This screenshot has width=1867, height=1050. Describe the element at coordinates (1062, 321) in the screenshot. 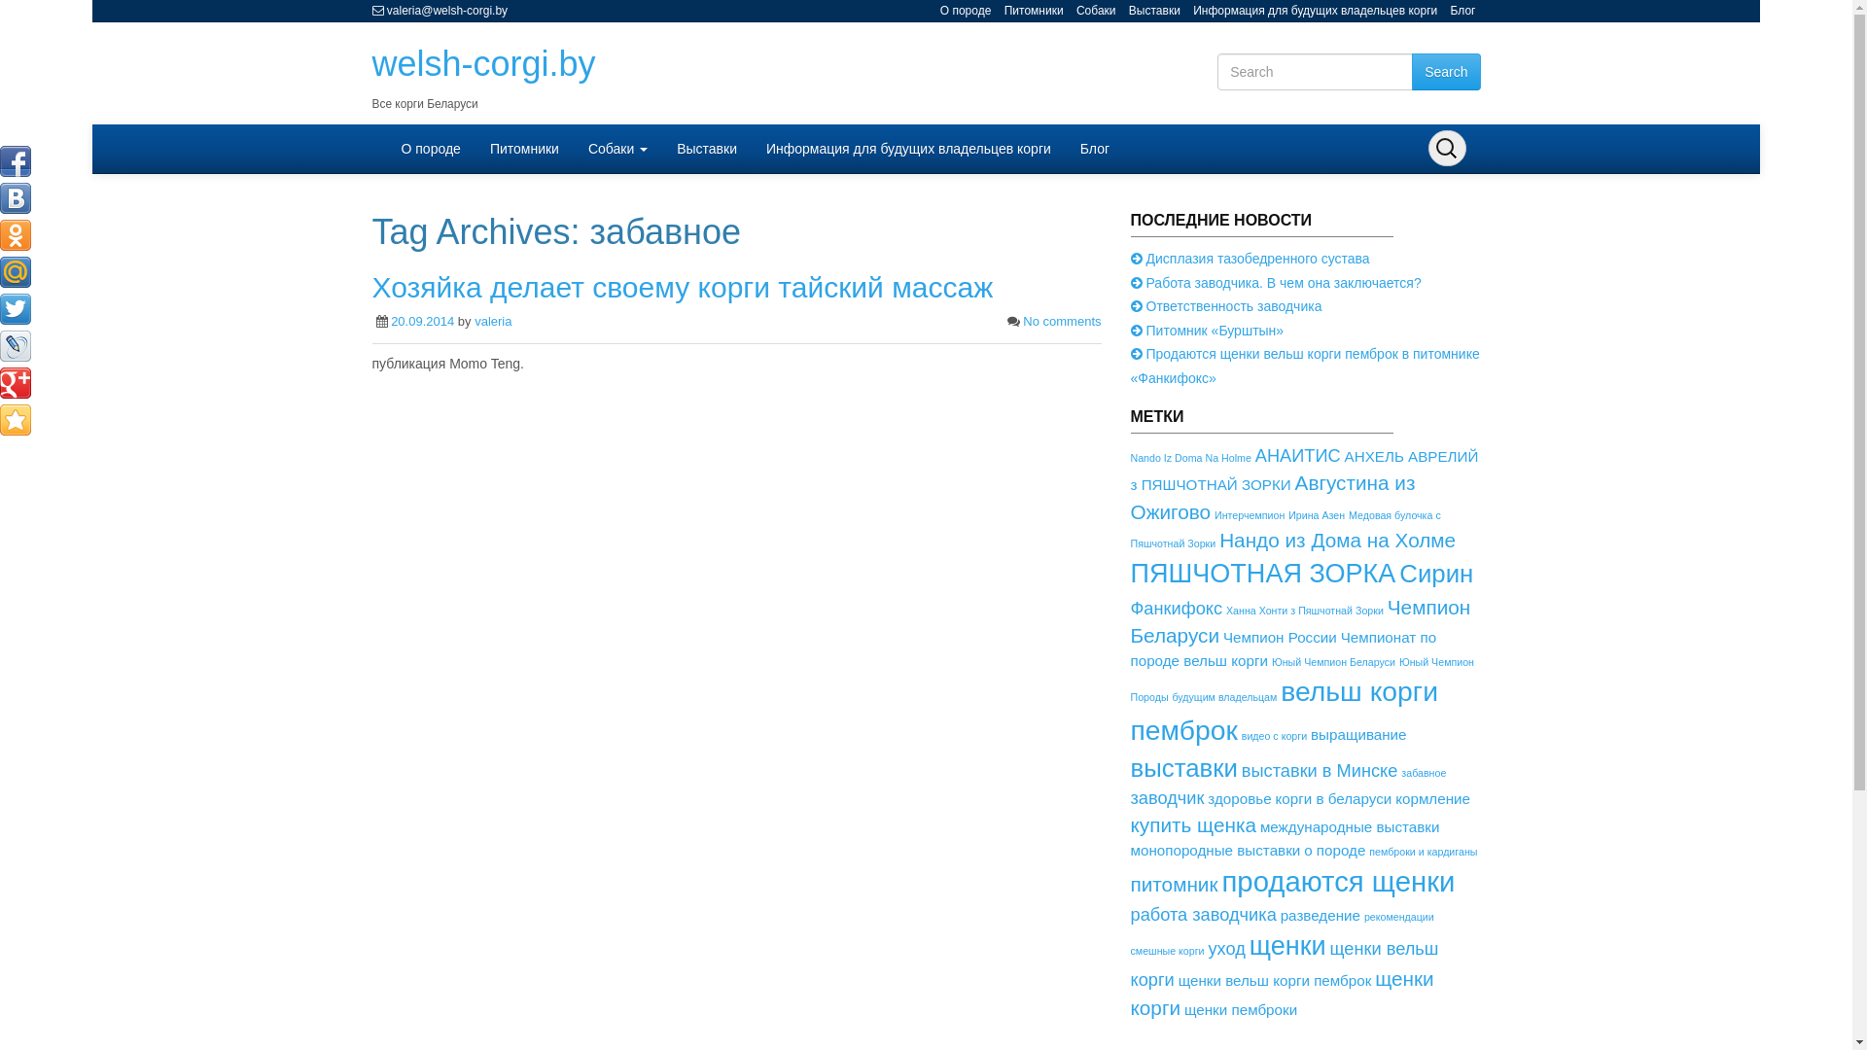

I see `No comments` at that location.